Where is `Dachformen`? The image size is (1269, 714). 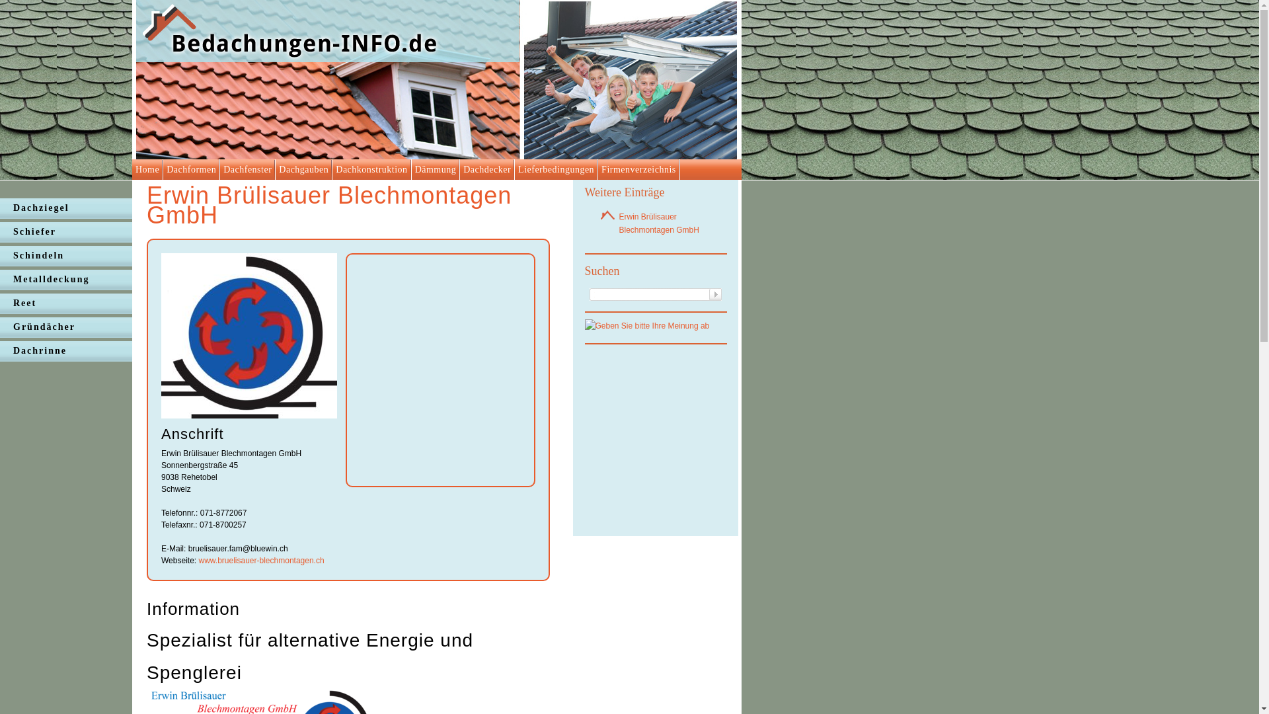 Dachformen is located at coordinates (192, 169).